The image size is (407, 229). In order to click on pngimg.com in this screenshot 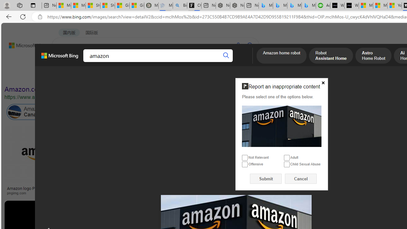, I will do `click(18, 193)`.